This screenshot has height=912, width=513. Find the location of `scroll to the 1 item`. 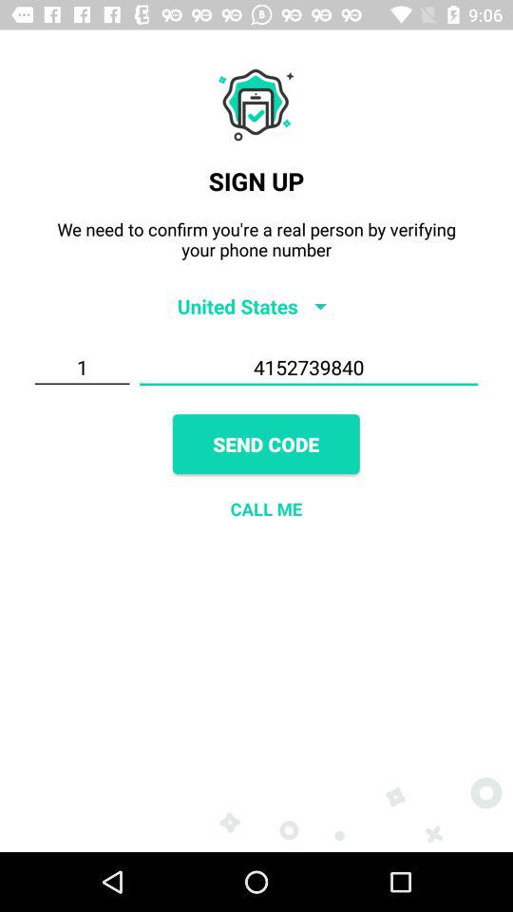

scroll to the 1 item is located at coordinates (82, 368).